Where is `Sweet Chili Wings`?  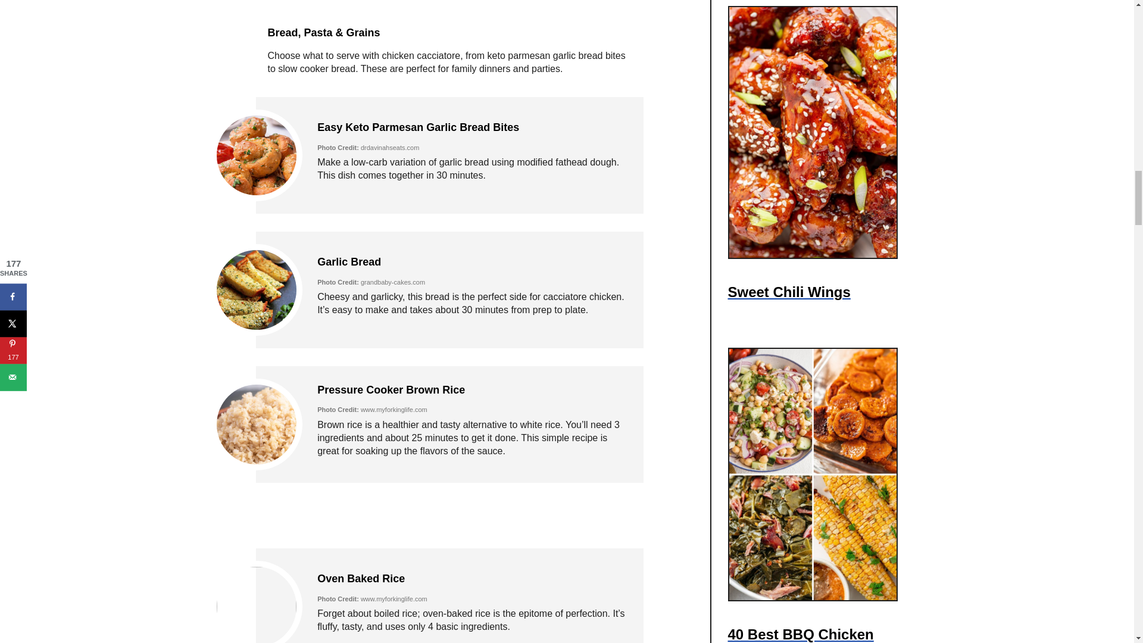 Sweet Chili Wings is located at coordinates (788, 292).